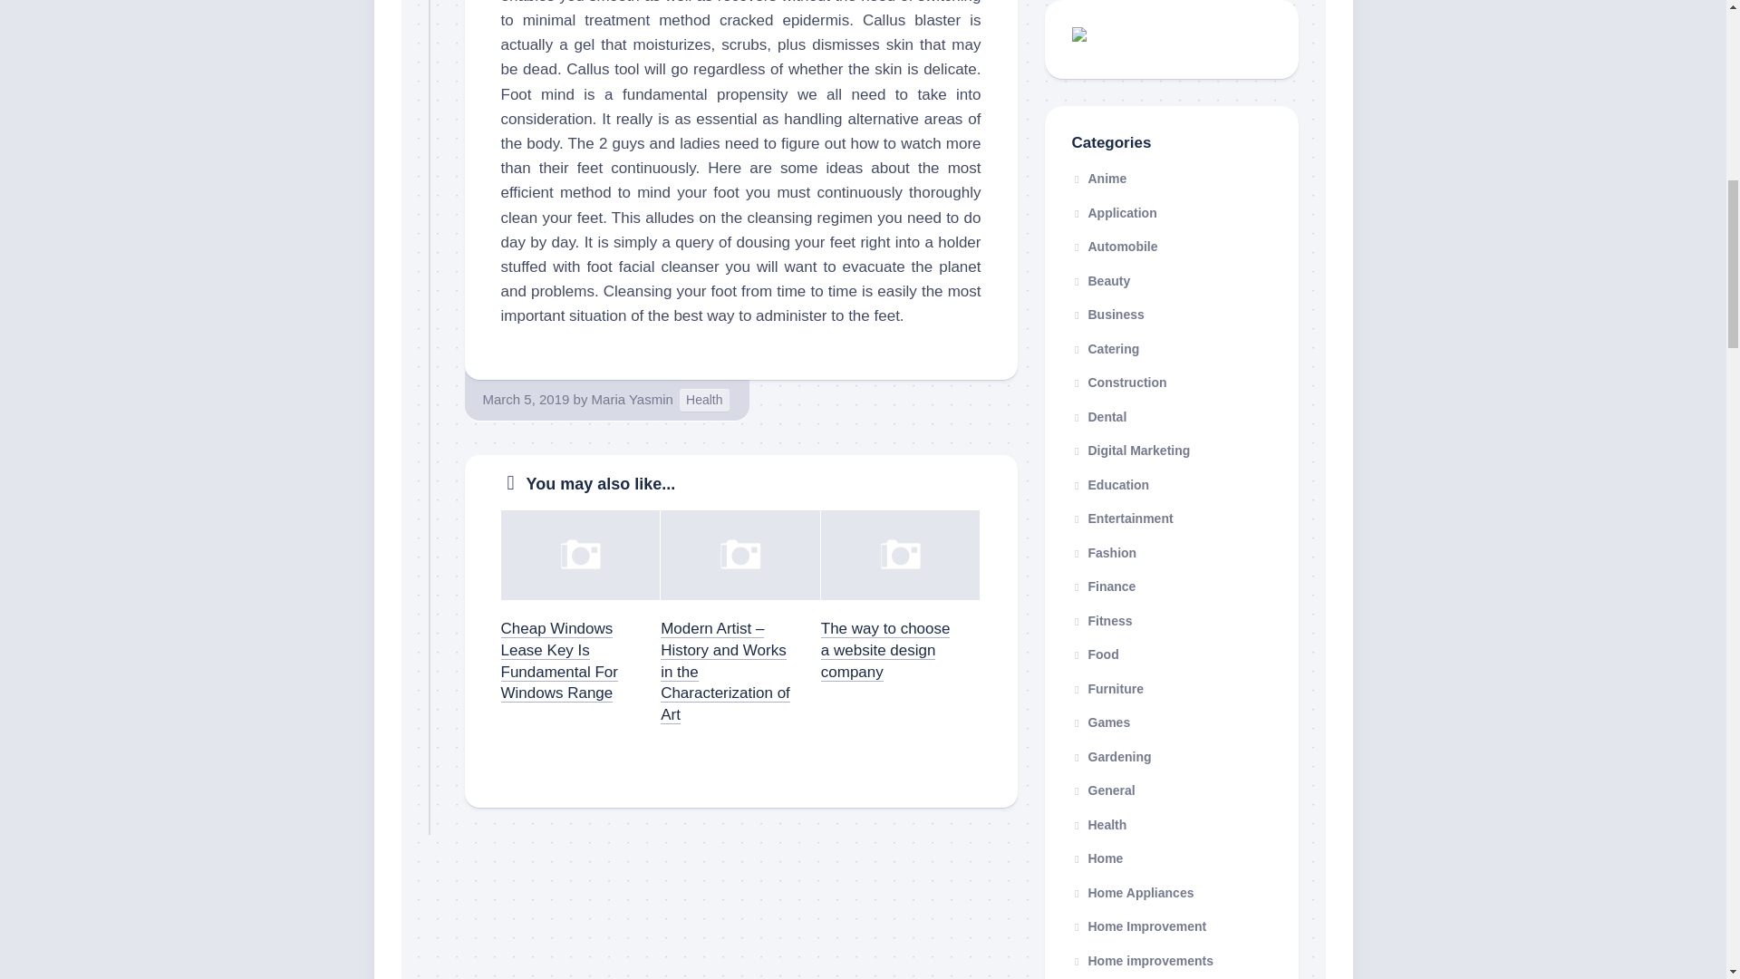 The width and height of the screenshot is (1740, 979). I want to click on Anime, so click(1098, 179).